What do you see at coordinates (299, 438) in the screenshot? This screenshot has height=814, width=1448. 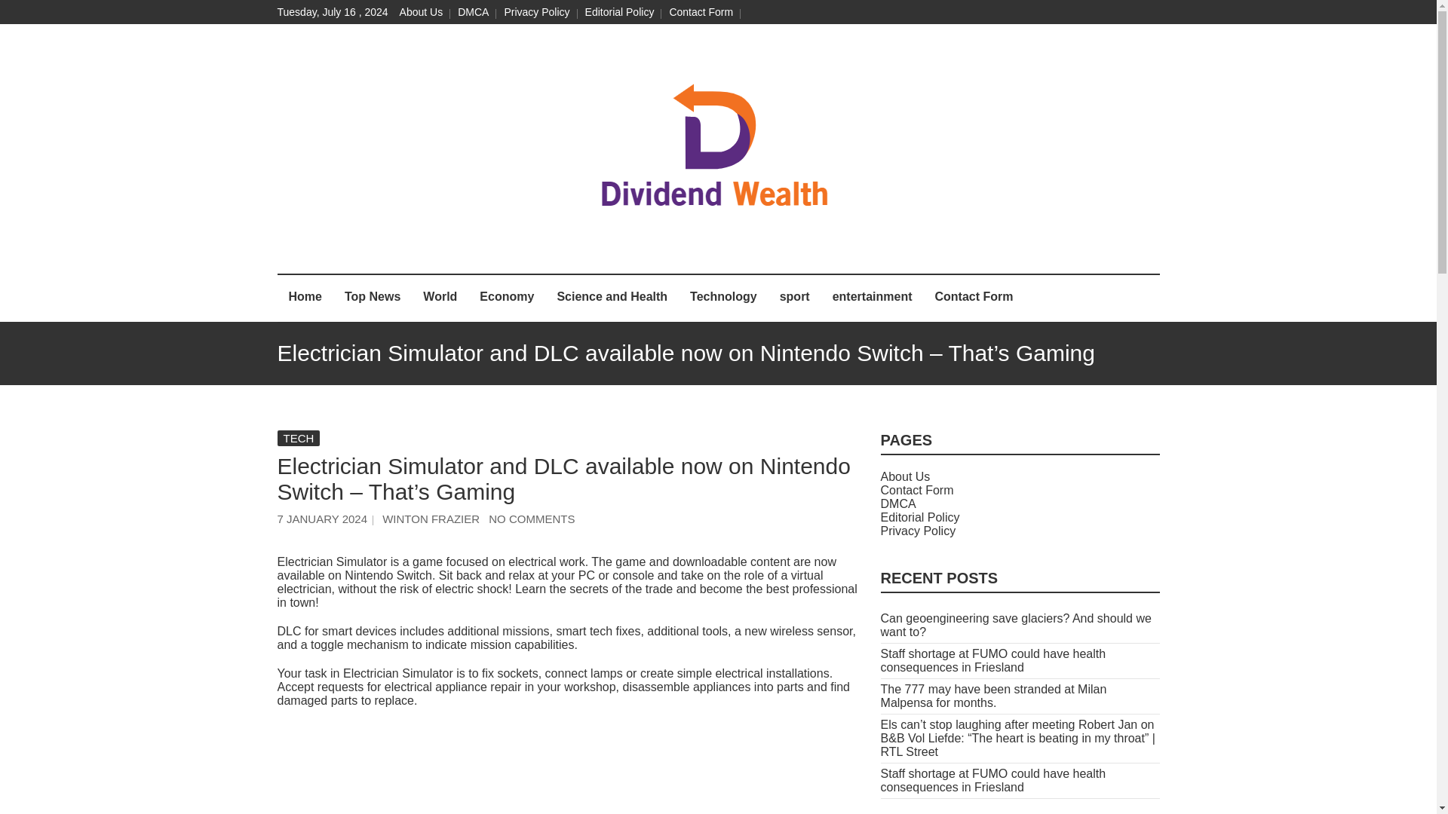 I see `TECH` at bounding box center [299, 438].